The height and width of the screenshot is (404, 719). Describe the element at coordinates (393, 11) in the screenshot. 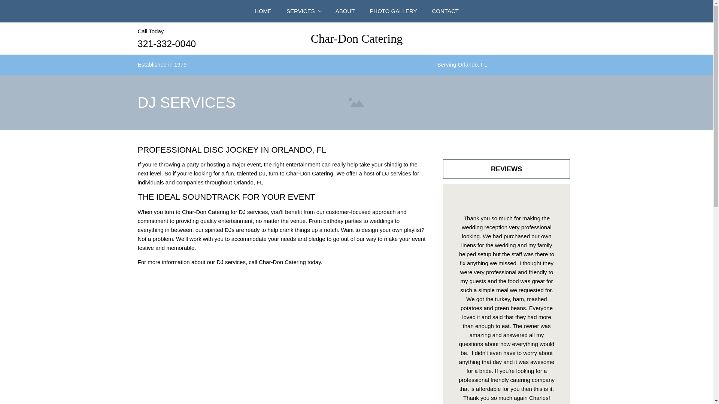

I see `PHOTO GALLERY` at that location.